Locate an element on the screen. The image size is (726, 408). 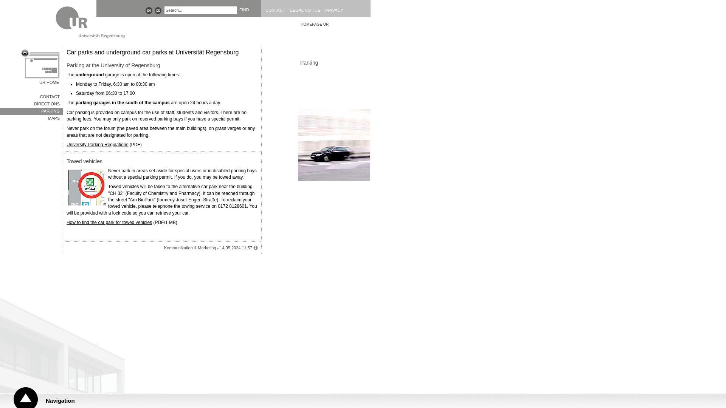
Search... is located at coordinates (201, 10).